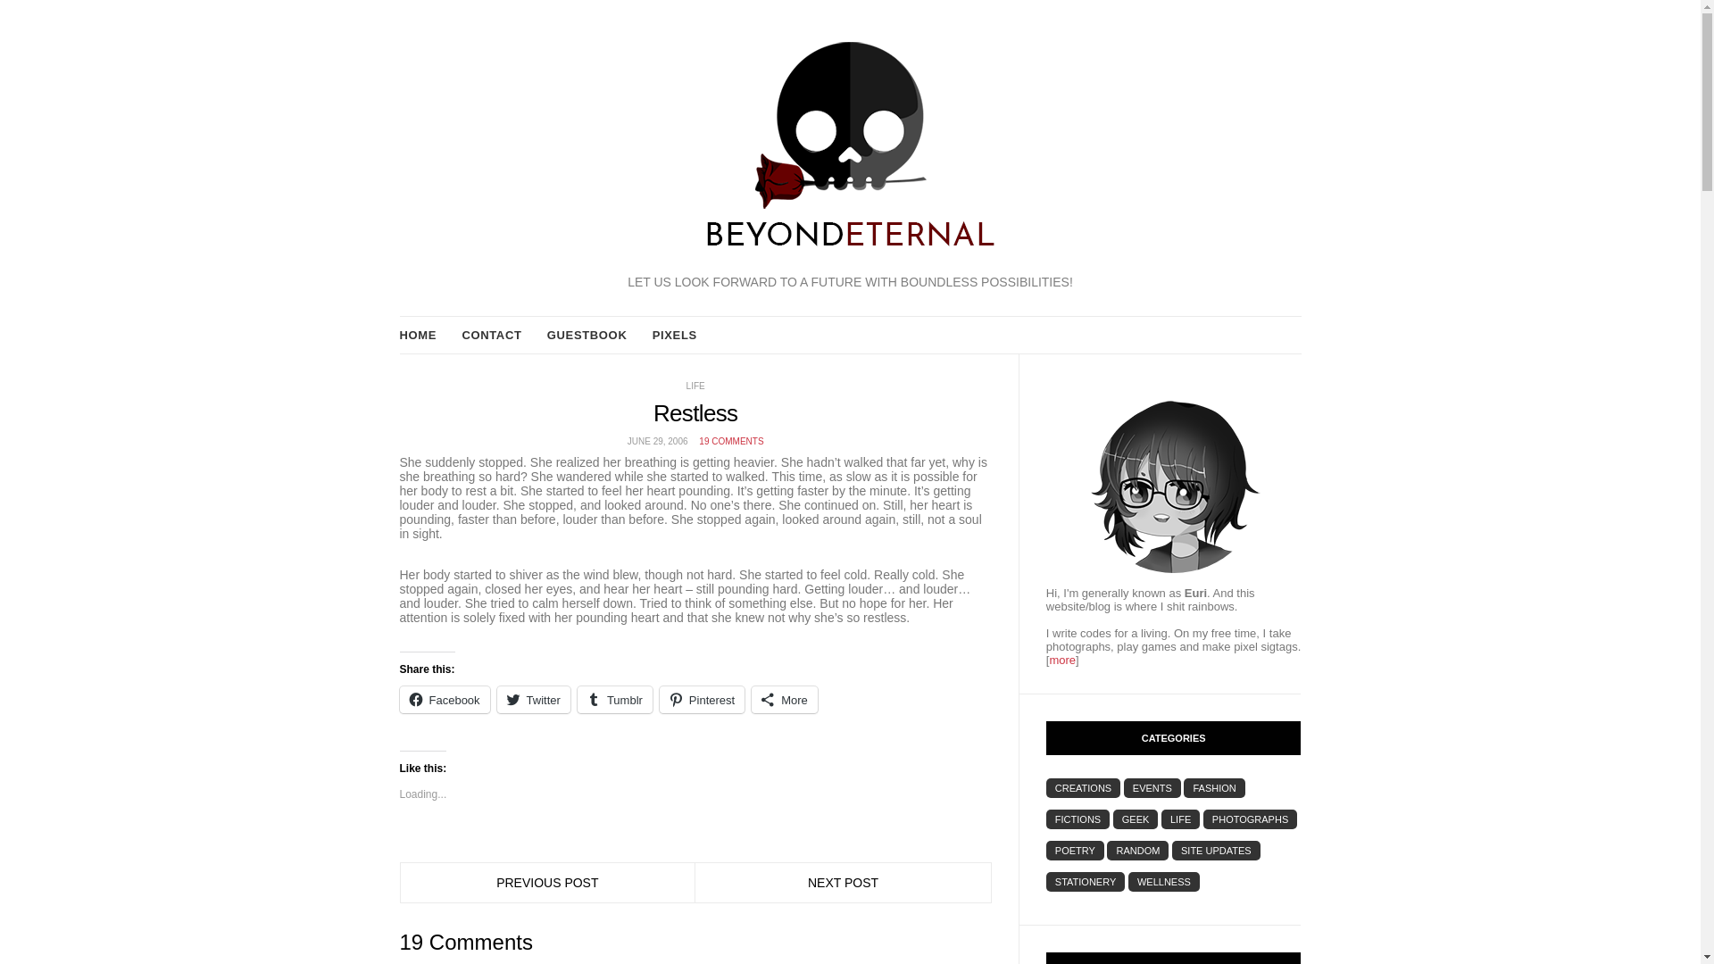 This screenshot has width=1714, height=964. I want to click on HOME, so click(418, 336).